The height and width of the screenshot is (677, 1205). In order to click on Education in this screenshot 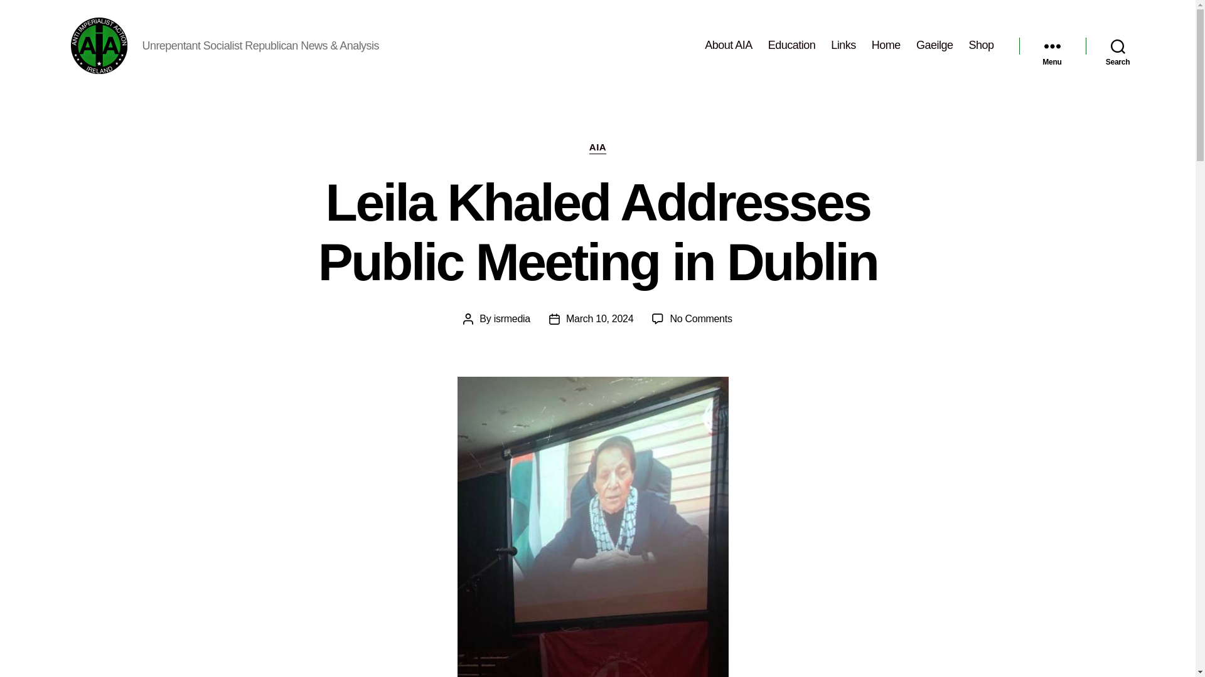, I will do `click(792, 45)`.